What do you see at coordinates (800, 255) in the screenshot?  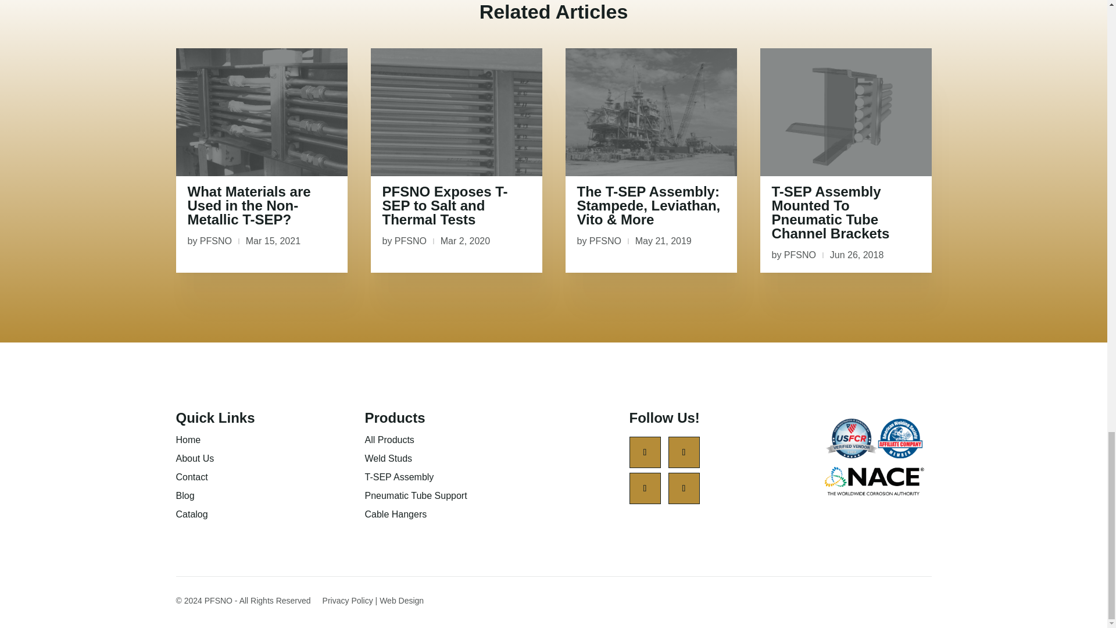 I see `Posts by PFSNO` at bounding box center [800, 255].